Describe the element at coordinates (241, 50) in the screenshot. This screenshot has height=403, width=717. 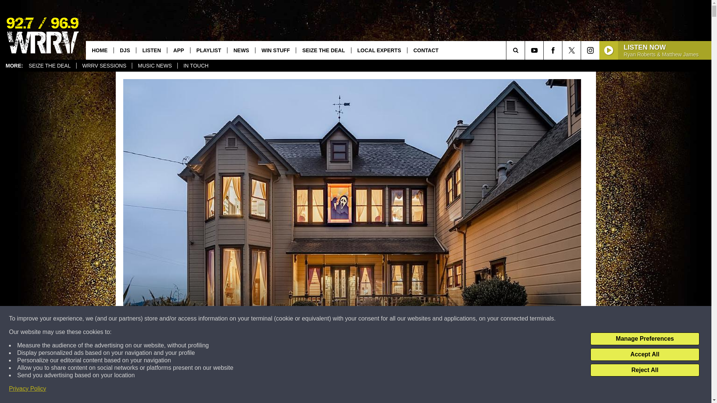
I see `NEWS` at that location.